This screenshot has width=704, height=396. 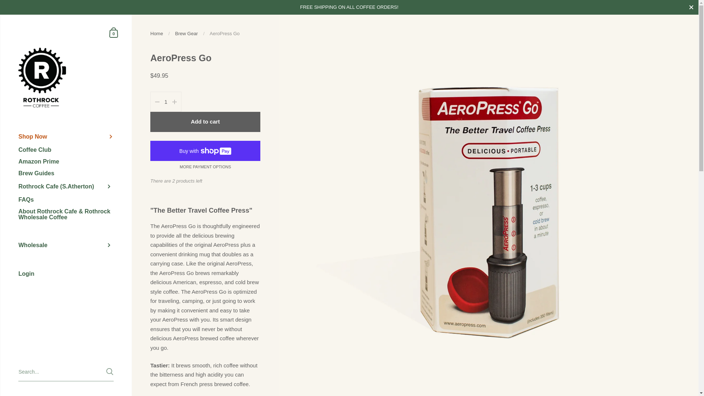 What do you see at coordinates (166, 102) in the screenshot?
I see `1` at bounding box center [166, 102].